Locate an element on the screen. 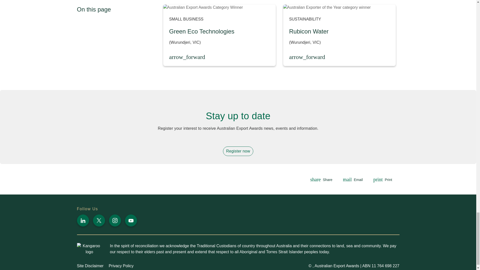 The image size is (480, 270). YouTube is located at coordinates (131, 220).